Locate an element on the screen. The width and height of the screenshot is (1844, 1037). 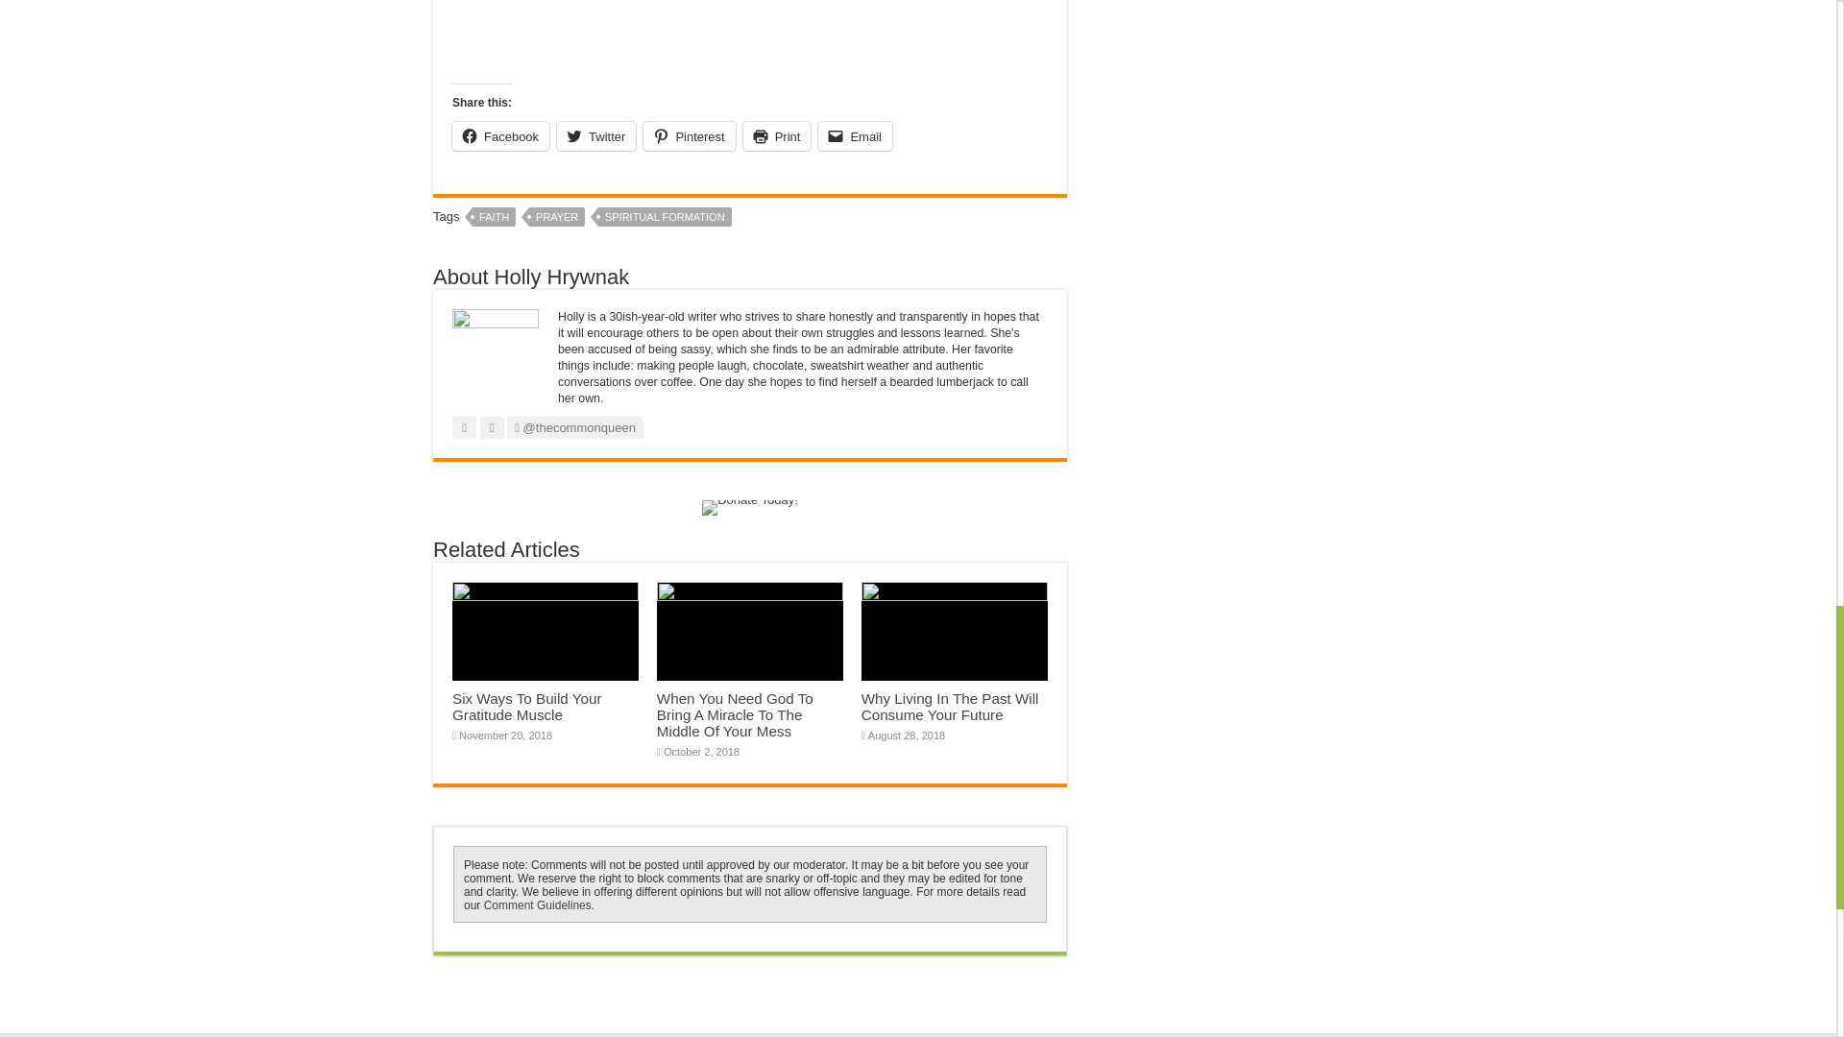
Pinterest is located at coordinates (689, 136).